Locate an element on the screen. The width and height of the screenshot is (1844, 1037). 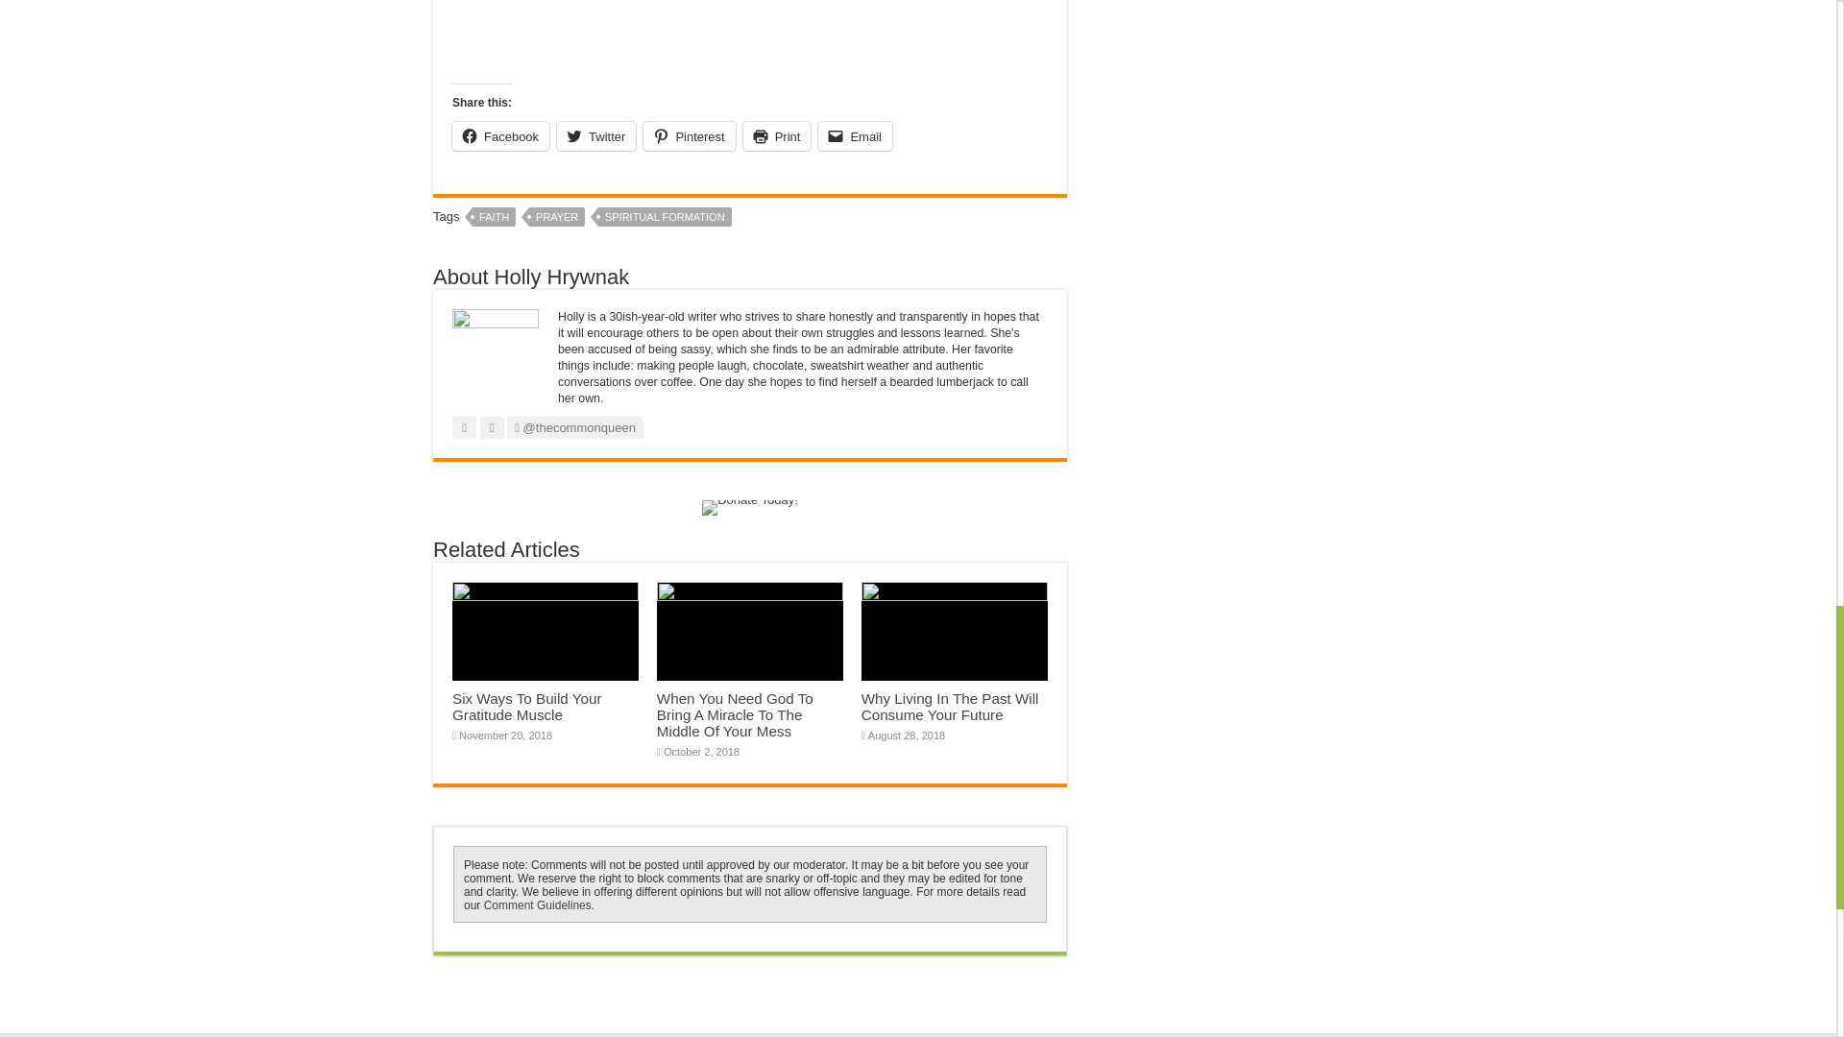
Pinterest is located at coordinates (689, 136).